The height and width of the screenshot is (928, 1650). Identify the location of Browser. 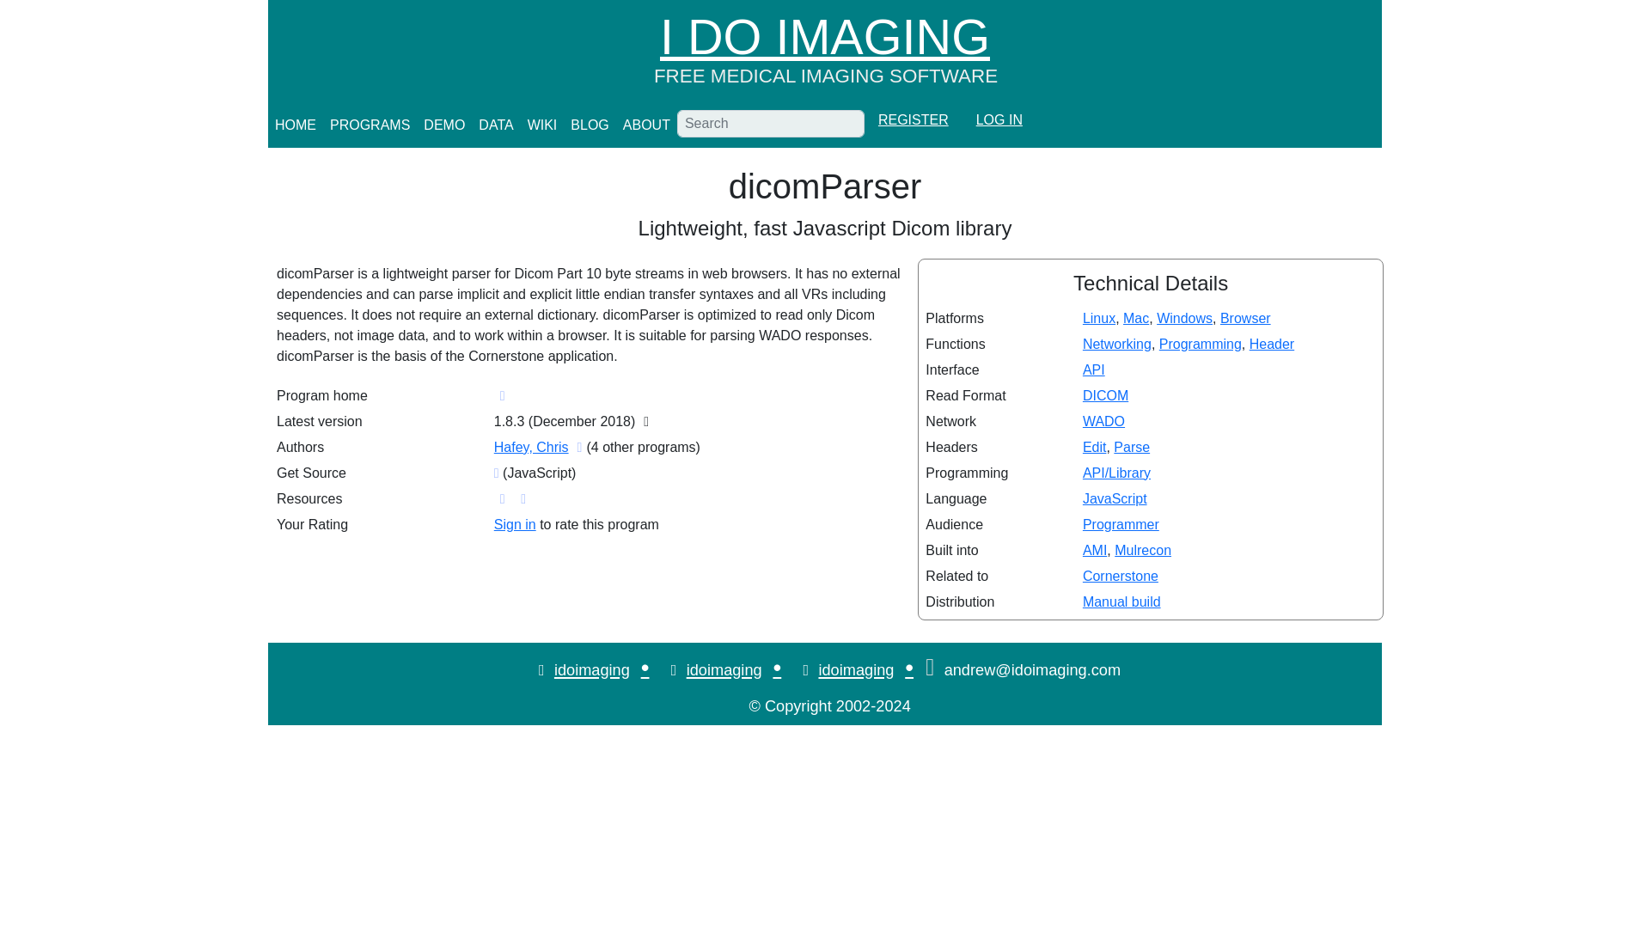
(1245, 318).